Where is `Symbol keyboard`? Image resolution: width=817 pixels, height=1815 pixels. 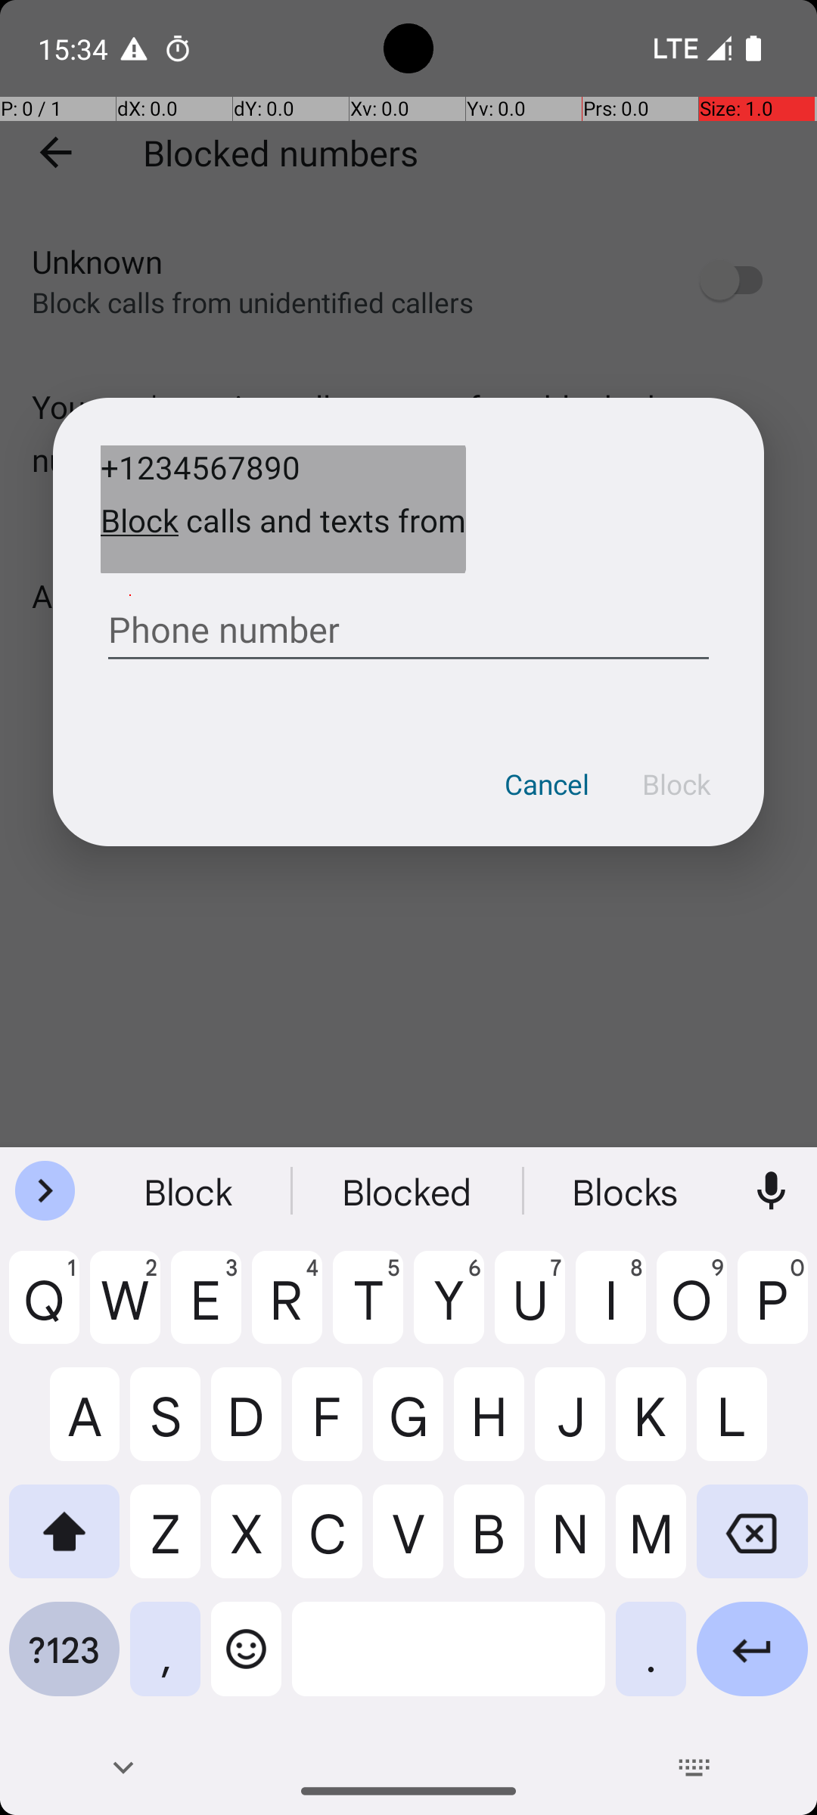
Symbol keyboard is located at coordinates (64, 1661).